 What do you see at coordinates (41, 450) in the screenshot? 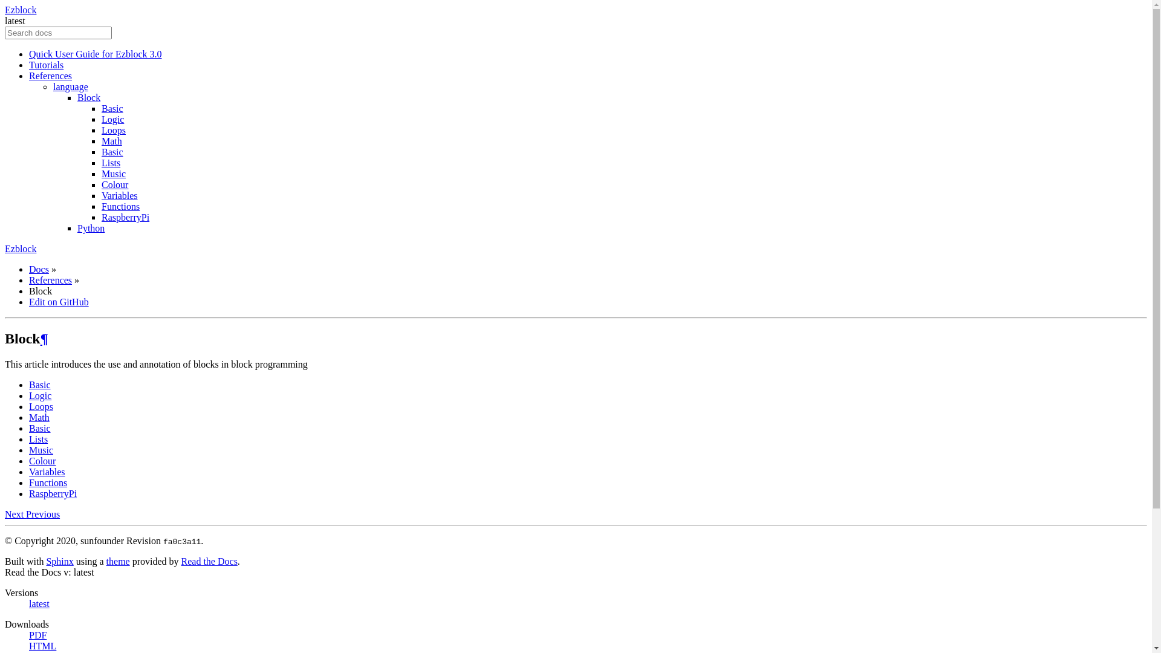
I see `Music` at bounding box center [41, 450].